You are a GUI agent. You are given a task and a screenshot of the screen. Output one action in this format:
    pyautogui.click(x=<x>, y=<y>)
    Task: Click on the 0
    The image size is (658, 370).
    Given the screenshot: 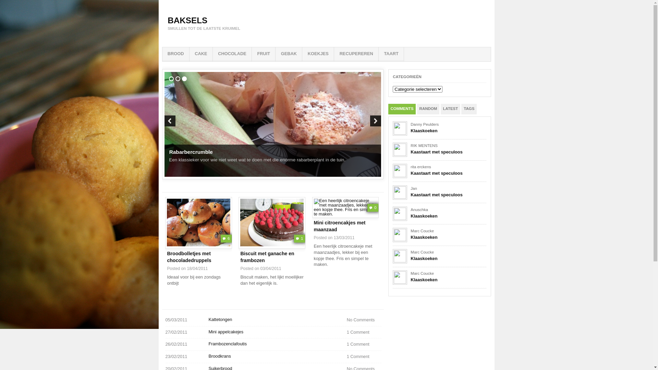 What is the action you would take?
    pyautogui.click(x=345, y=208)
    